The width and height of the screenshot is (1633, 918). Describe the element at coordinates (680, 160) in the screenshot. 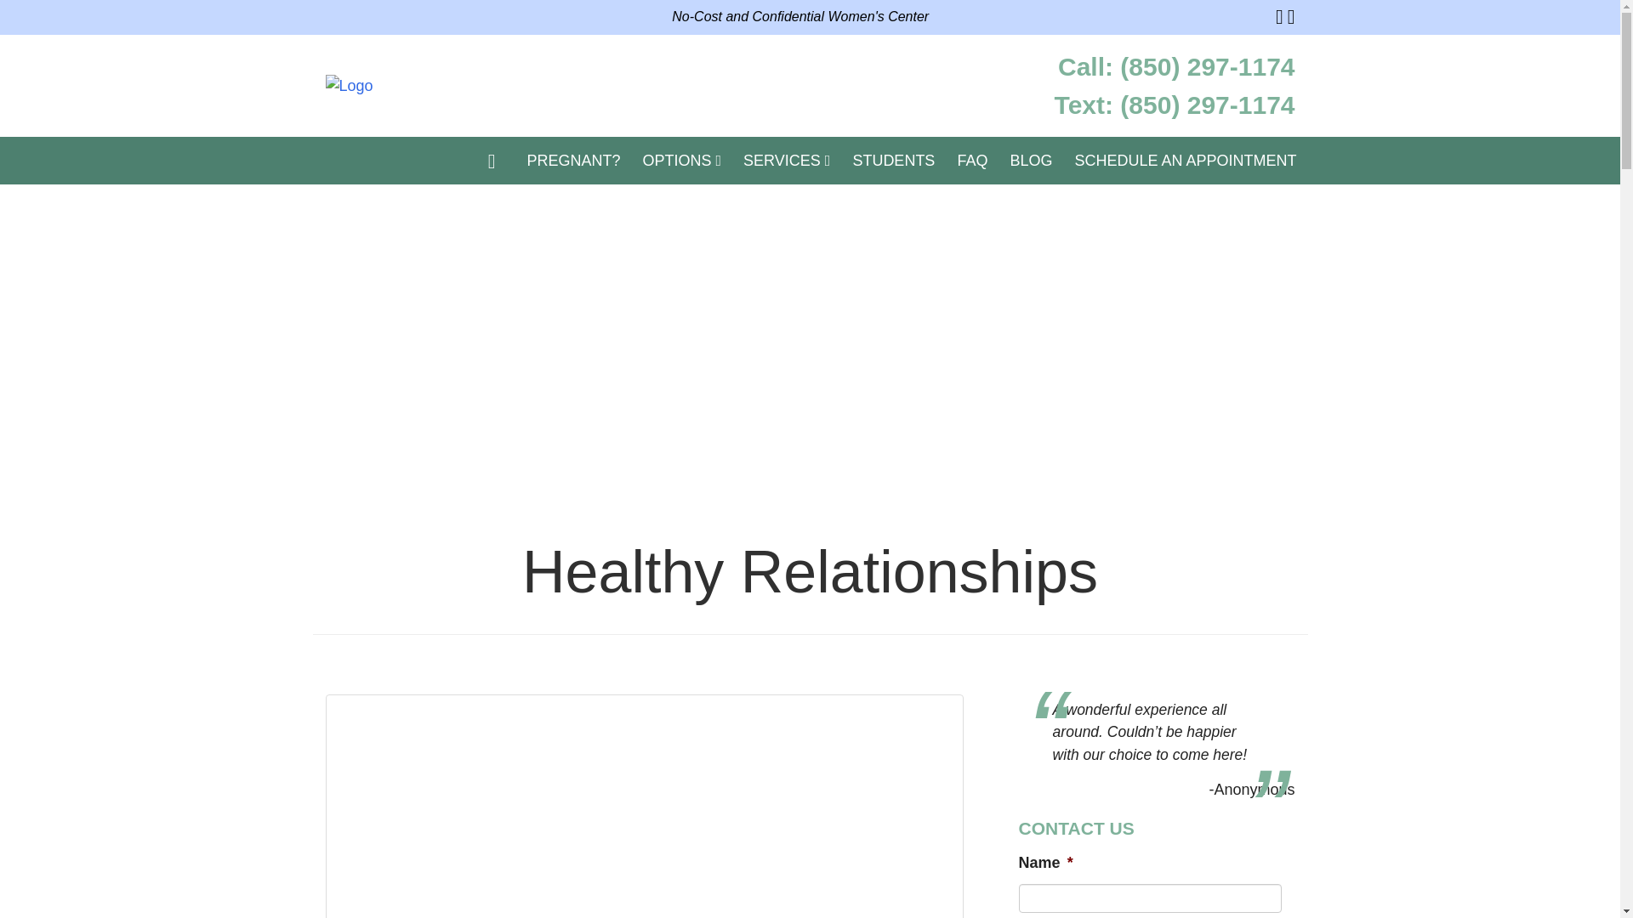

I see `OPTIONS` at that location.